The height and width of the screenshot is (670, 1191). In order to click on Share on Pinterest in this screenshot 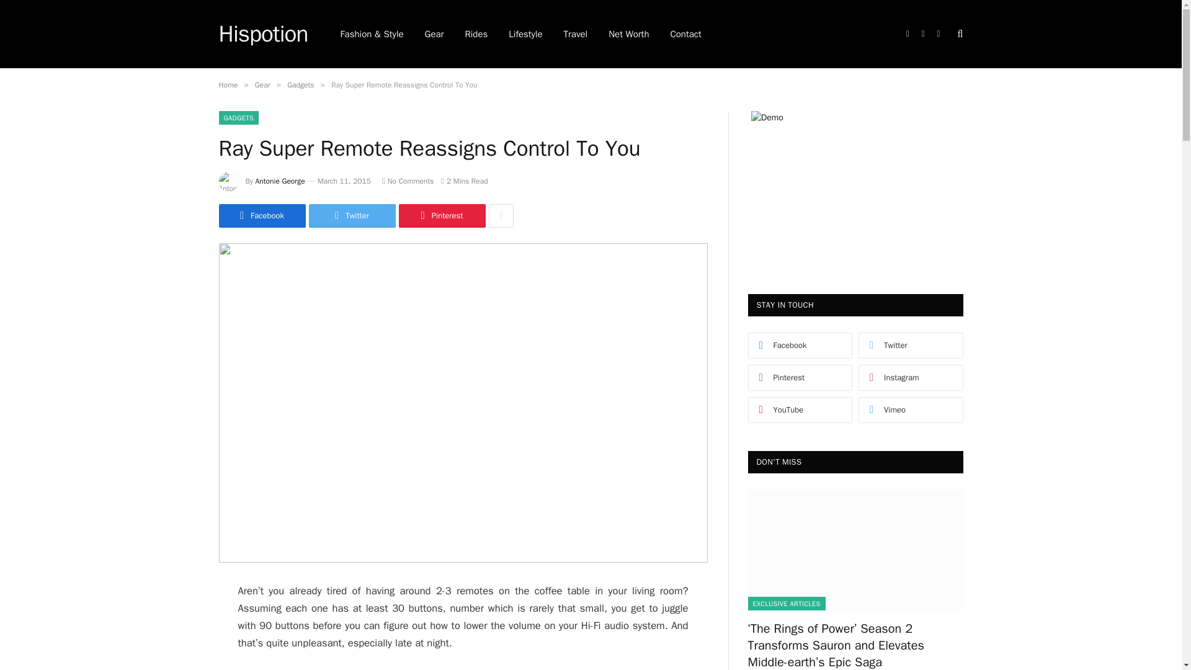, I will do `click(441, 216)`.